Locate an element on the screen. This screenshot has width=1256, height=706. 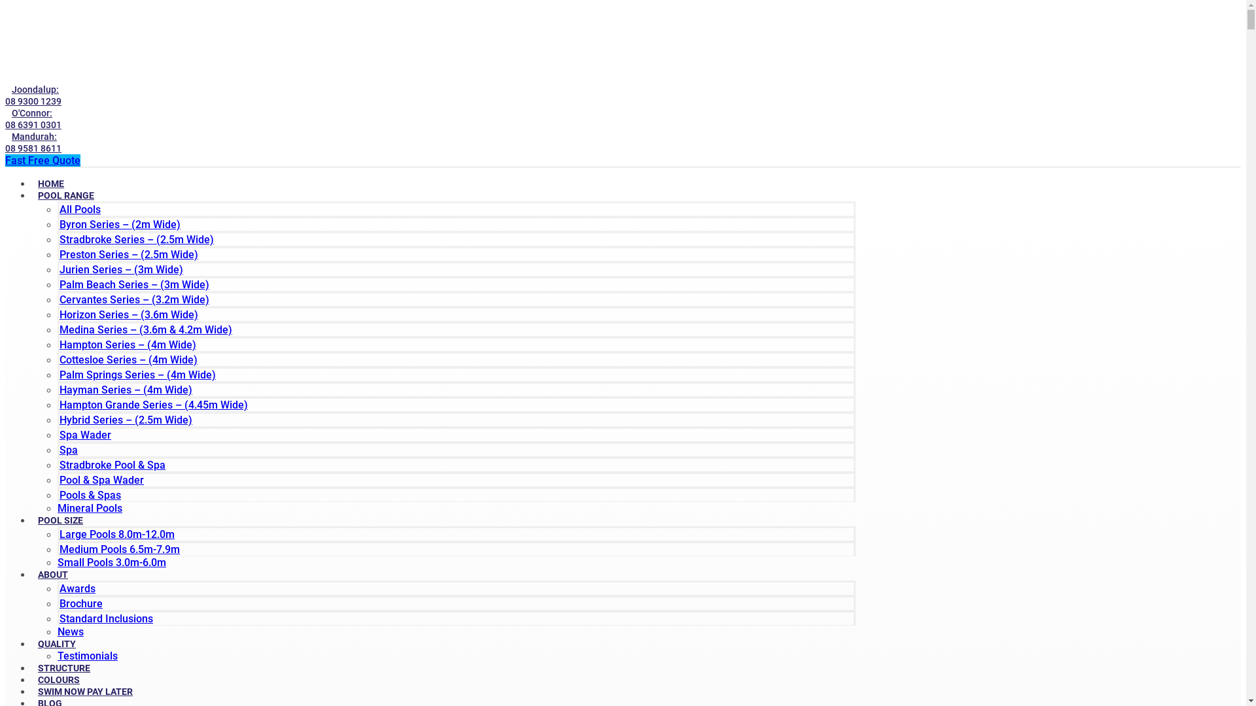
Large Pools 8.0m-12.0m is located at coordinates (117, 535).